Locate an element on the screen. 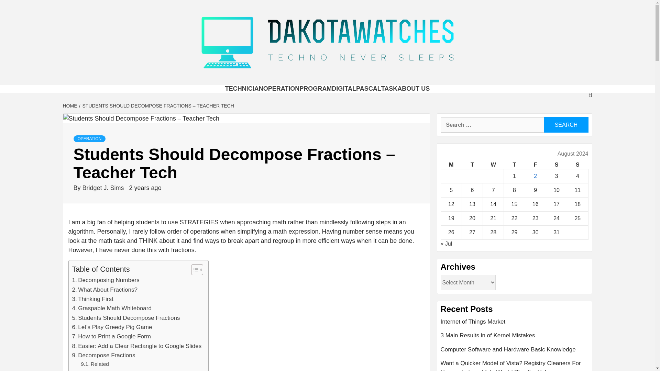  ABOUT US is located at coordinates (413, 89).